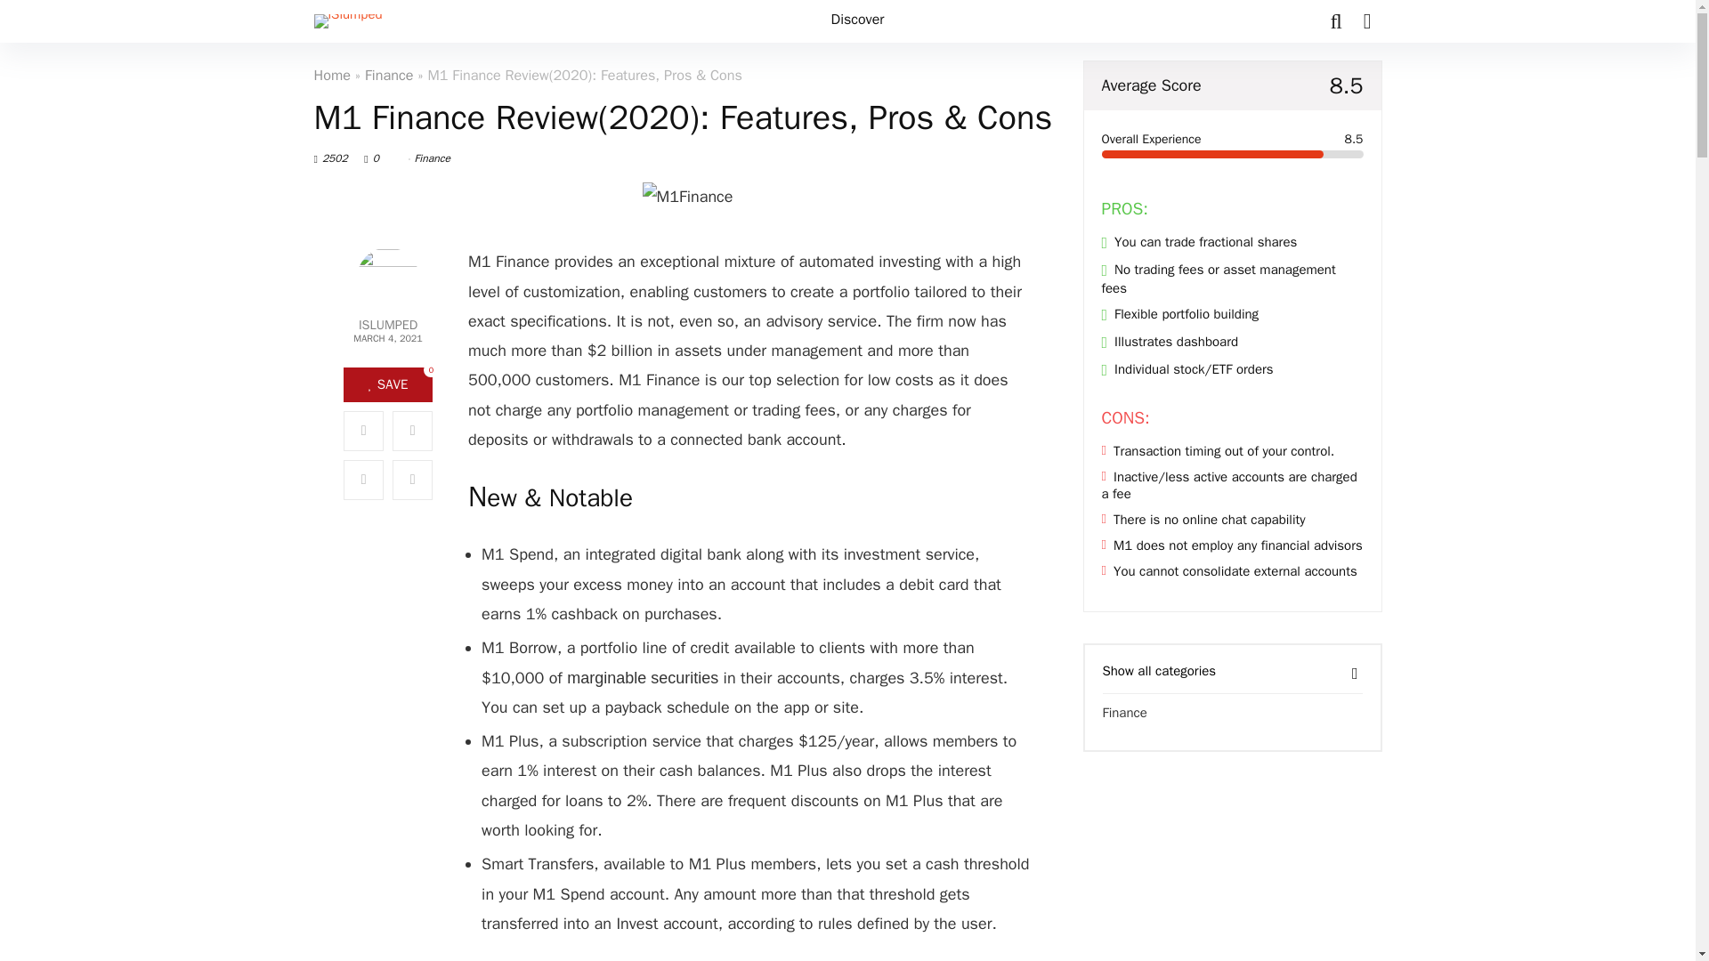 This screenshot has height=961, width=1709. What do you see at coordinates (389, 75) in the screenshot?
I see `Finance` at bounding box center [389, 75].